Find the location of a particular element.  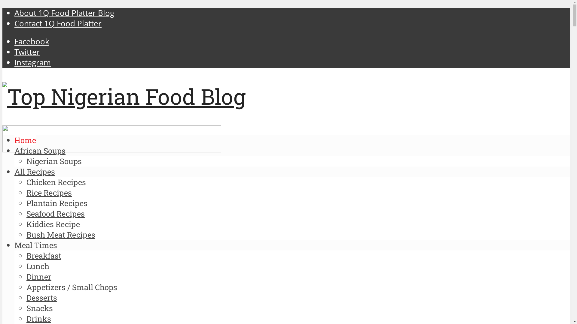

African Soups is located at coordinates (40, 151).